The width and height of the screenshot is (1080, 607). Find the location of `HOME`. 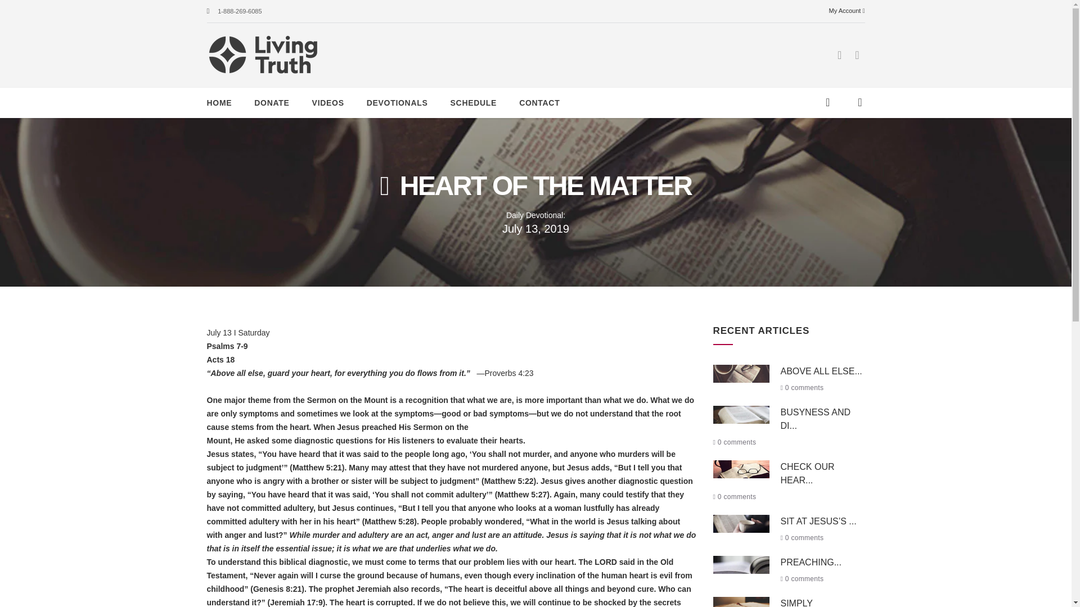

HOME is located at coordinates (219, 102).